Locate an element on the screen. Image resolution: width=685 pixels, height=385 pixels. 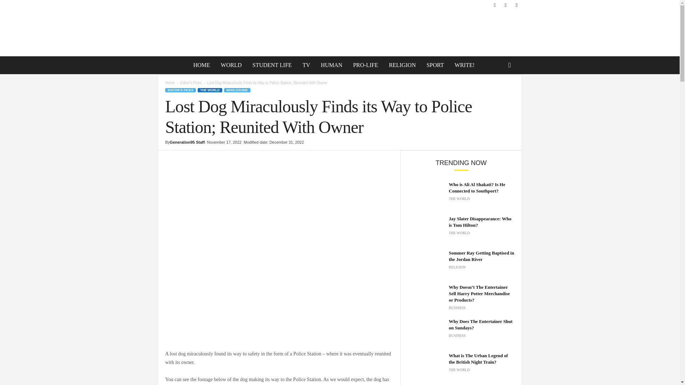
Instagram is located at coordinates (505, 5).